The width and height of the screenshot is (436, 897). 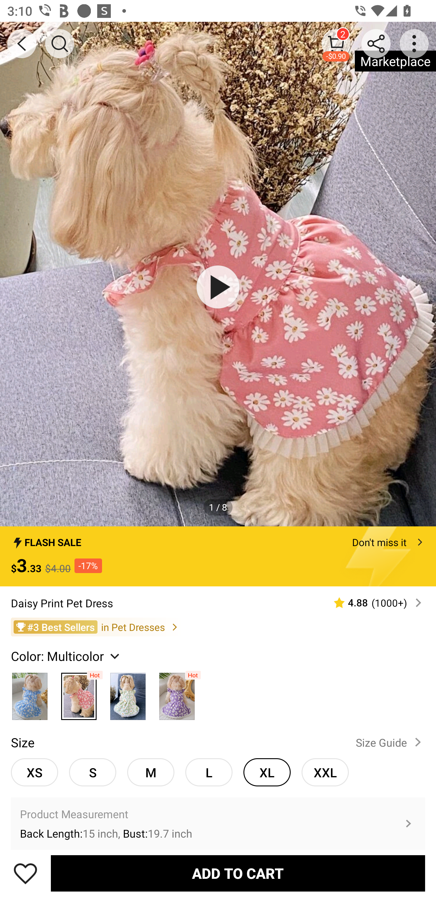 What do you see at coordinates (128, 694) in the screenshot?
I see `Multicolor` at bounding box center [128, 694].